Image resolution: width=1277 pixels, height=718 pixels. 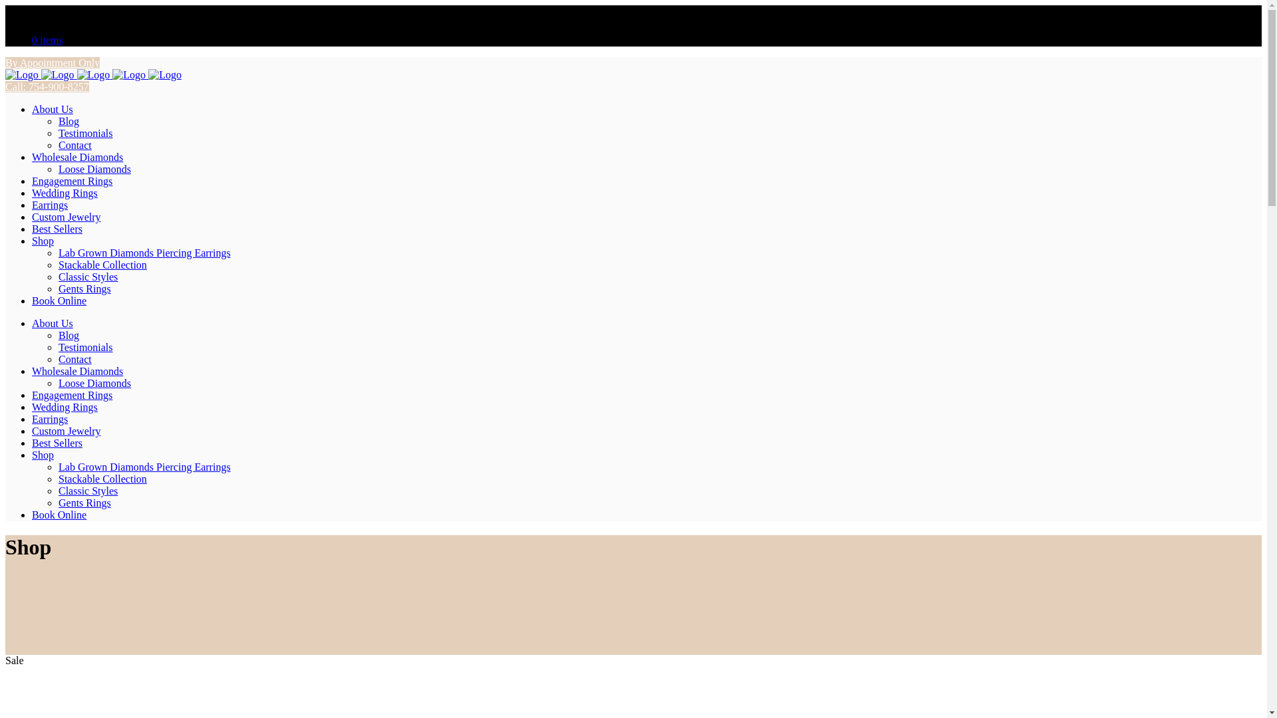 What do you see at coordinates (49, 205) in the screenshot?
I see `Earrings` at bounding box center [49, 205].